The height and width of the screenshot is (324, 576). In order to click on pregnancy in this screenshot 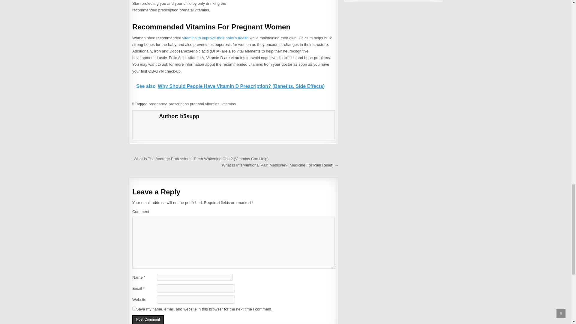, I will do `click(157, 104)`.